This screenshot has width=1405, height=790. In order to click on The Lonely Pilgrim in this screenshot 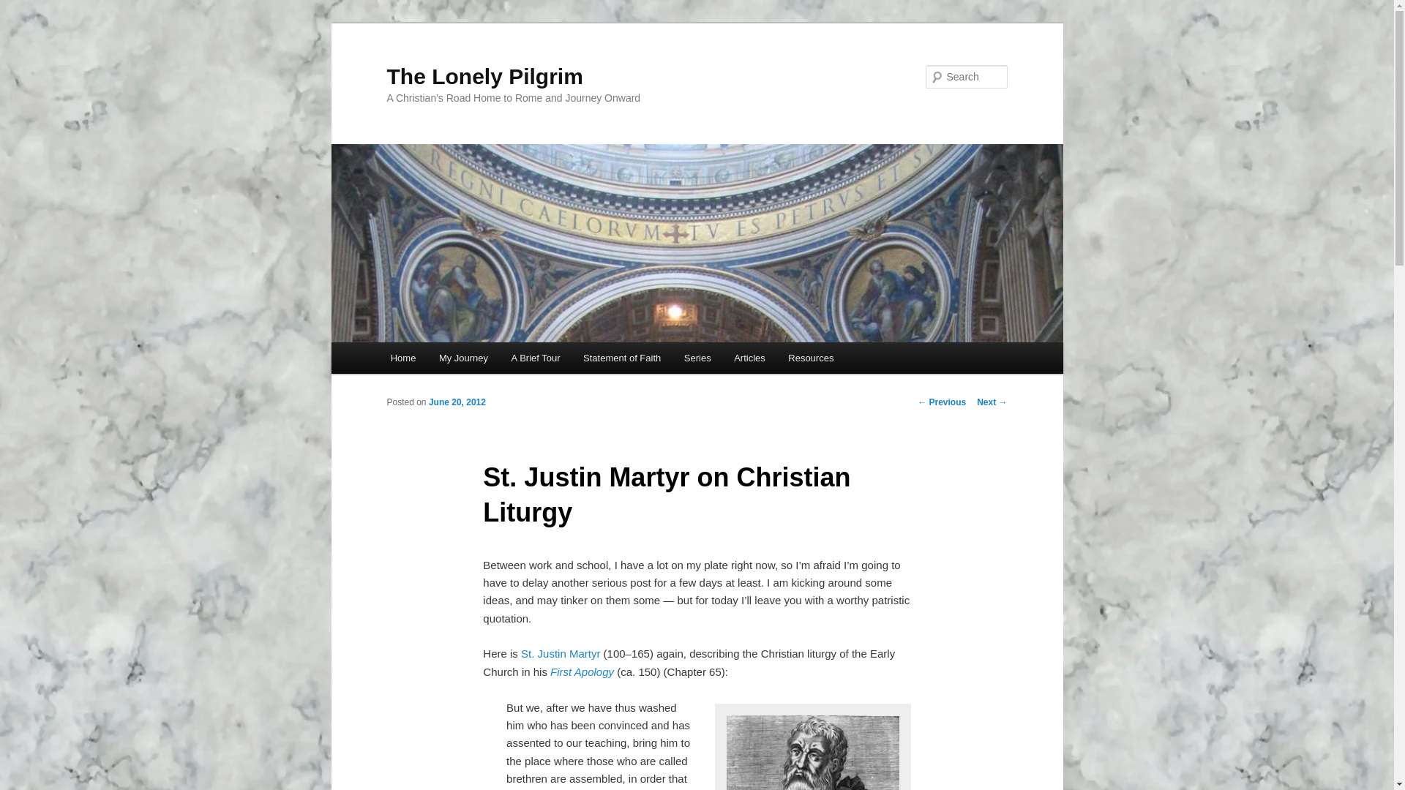, I will do `click(484, 76)`.